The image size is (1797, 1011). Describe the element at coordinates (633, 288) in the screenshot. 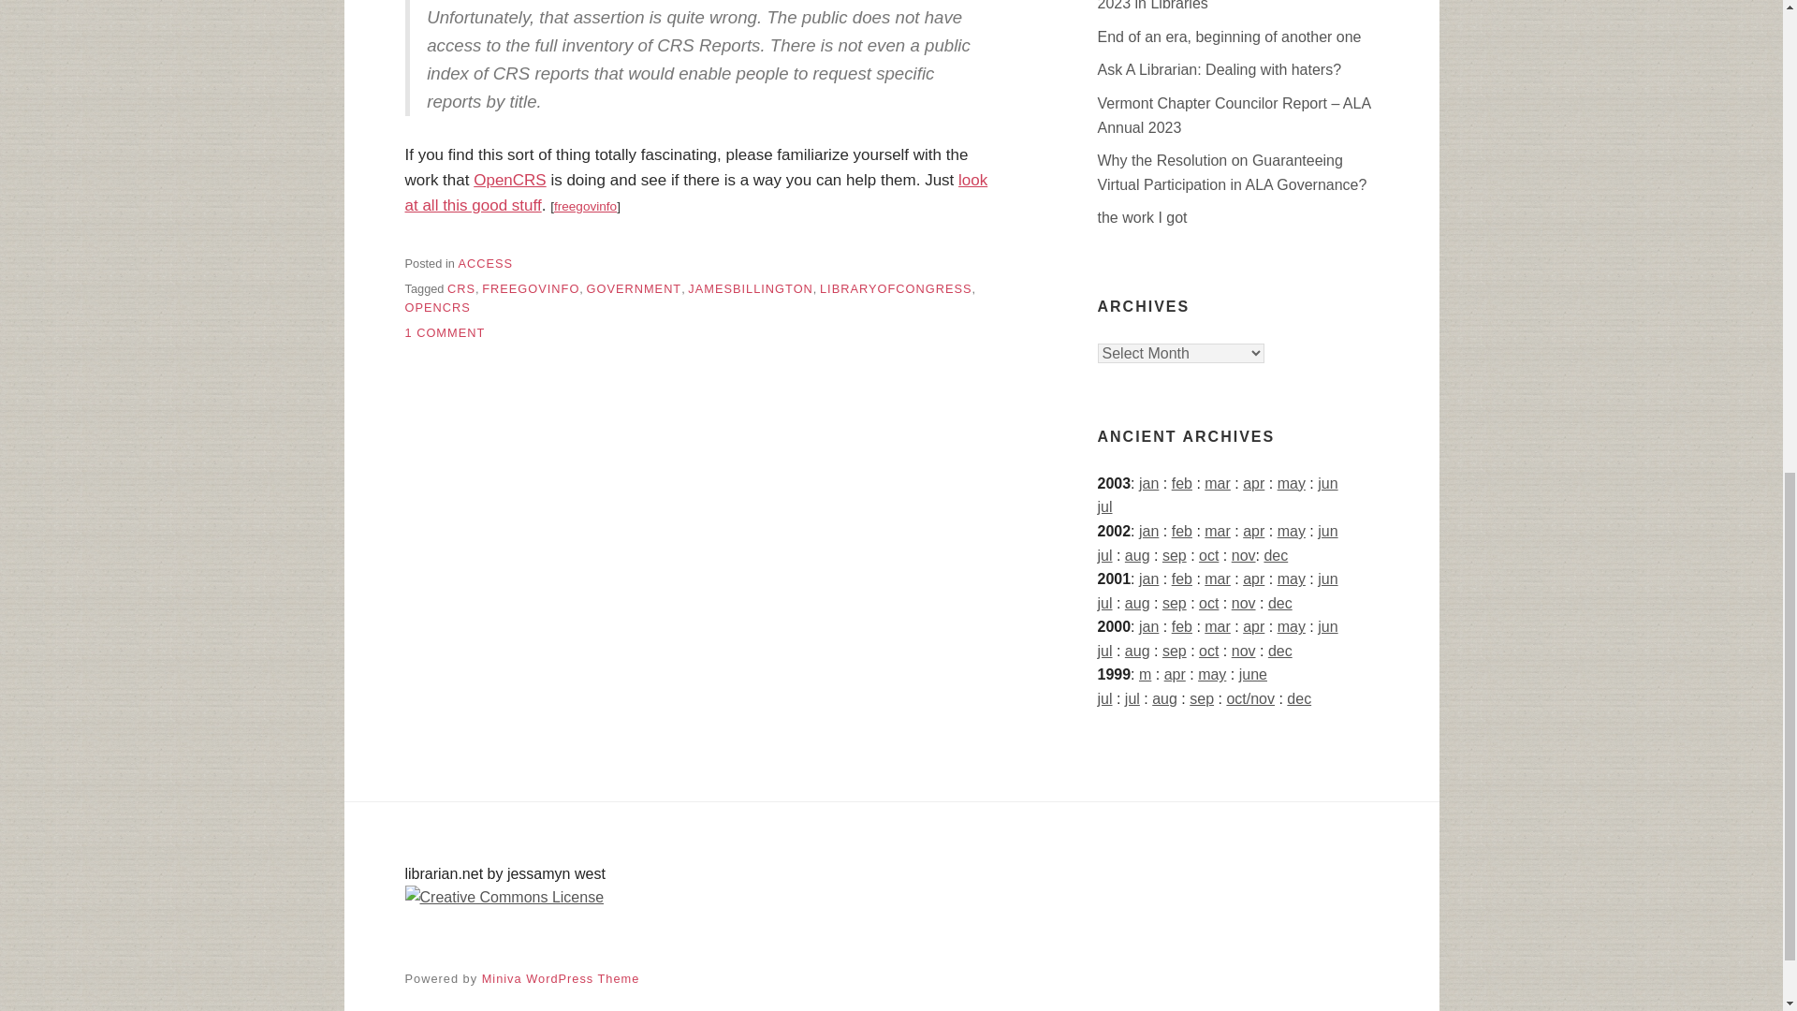

I see `GOVERNMENT` at that location.